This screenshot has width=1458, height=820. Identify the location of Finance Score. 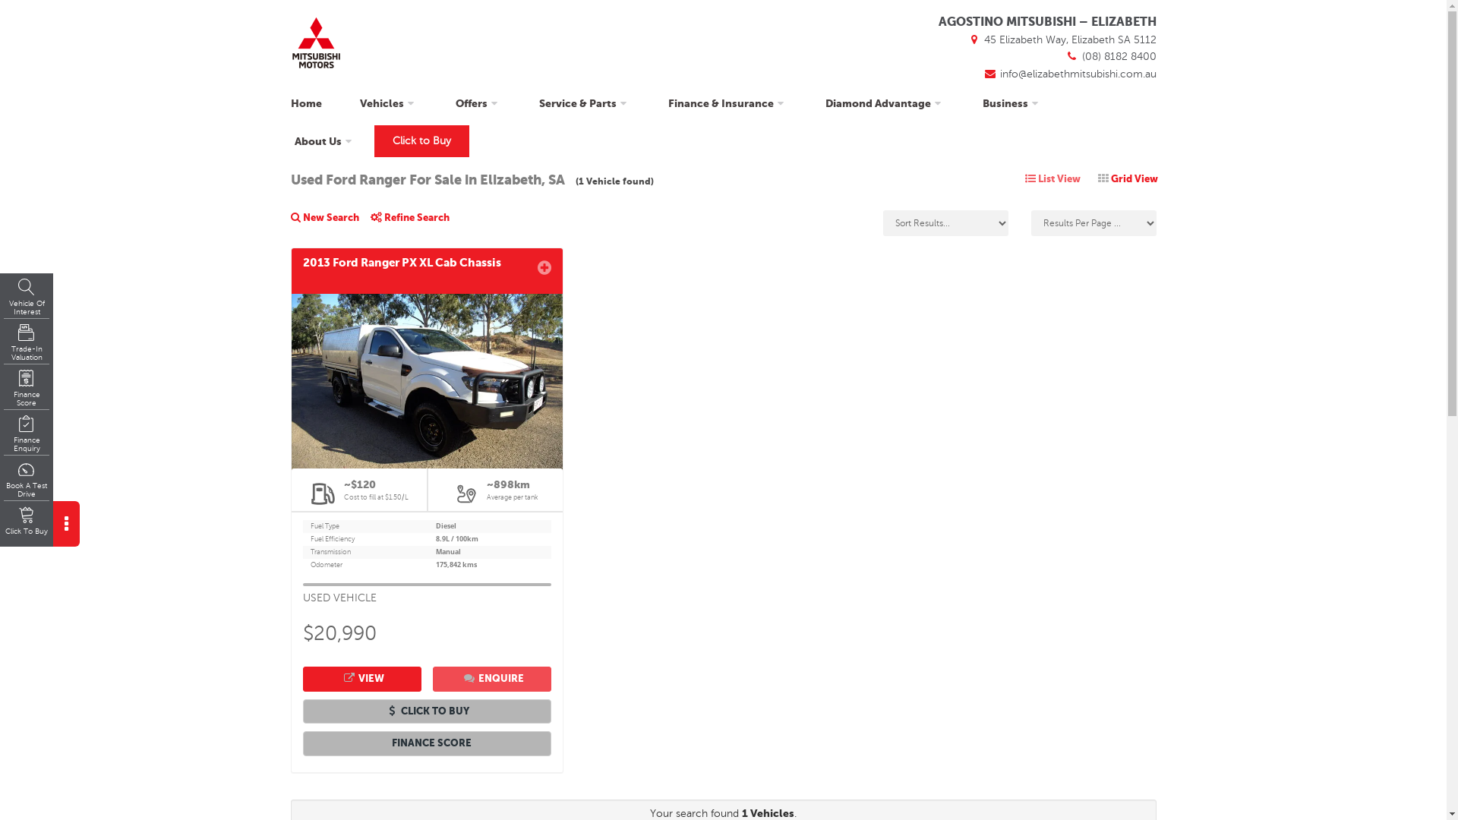
(27, 389).